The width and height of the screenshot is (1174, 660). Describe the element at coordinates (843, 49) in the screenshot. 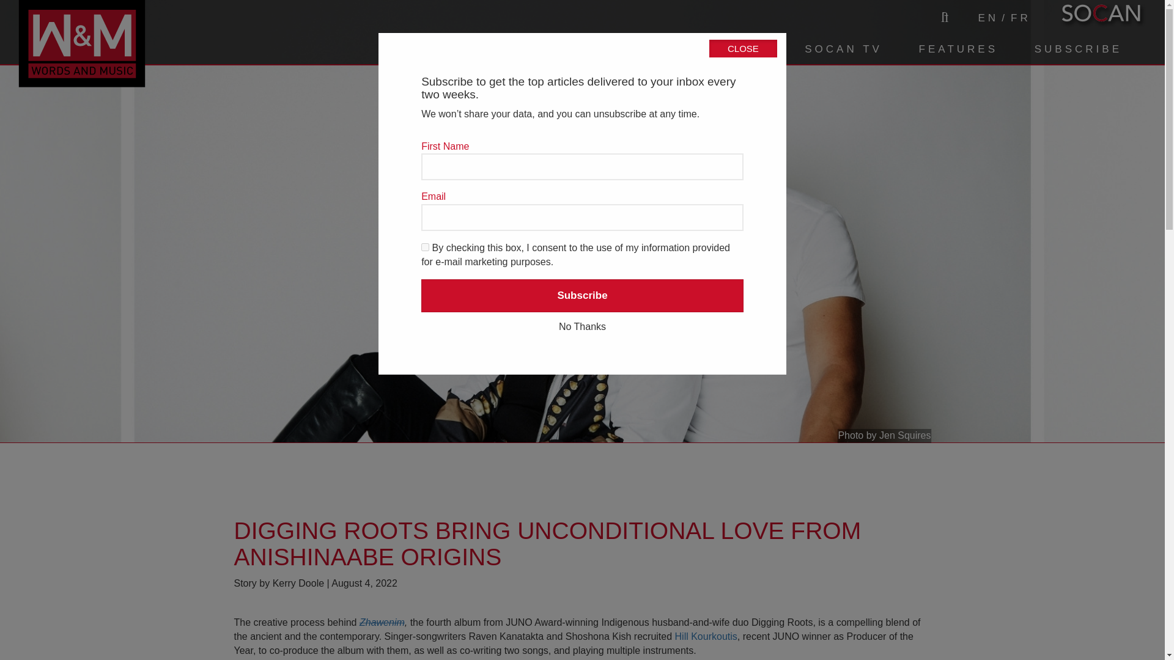

I see `SOCAN TV` at that location.